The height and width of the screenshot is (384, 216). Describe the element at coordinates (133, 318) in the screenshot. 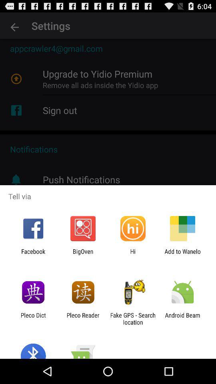

I see `press app next to android beam item` at that location.